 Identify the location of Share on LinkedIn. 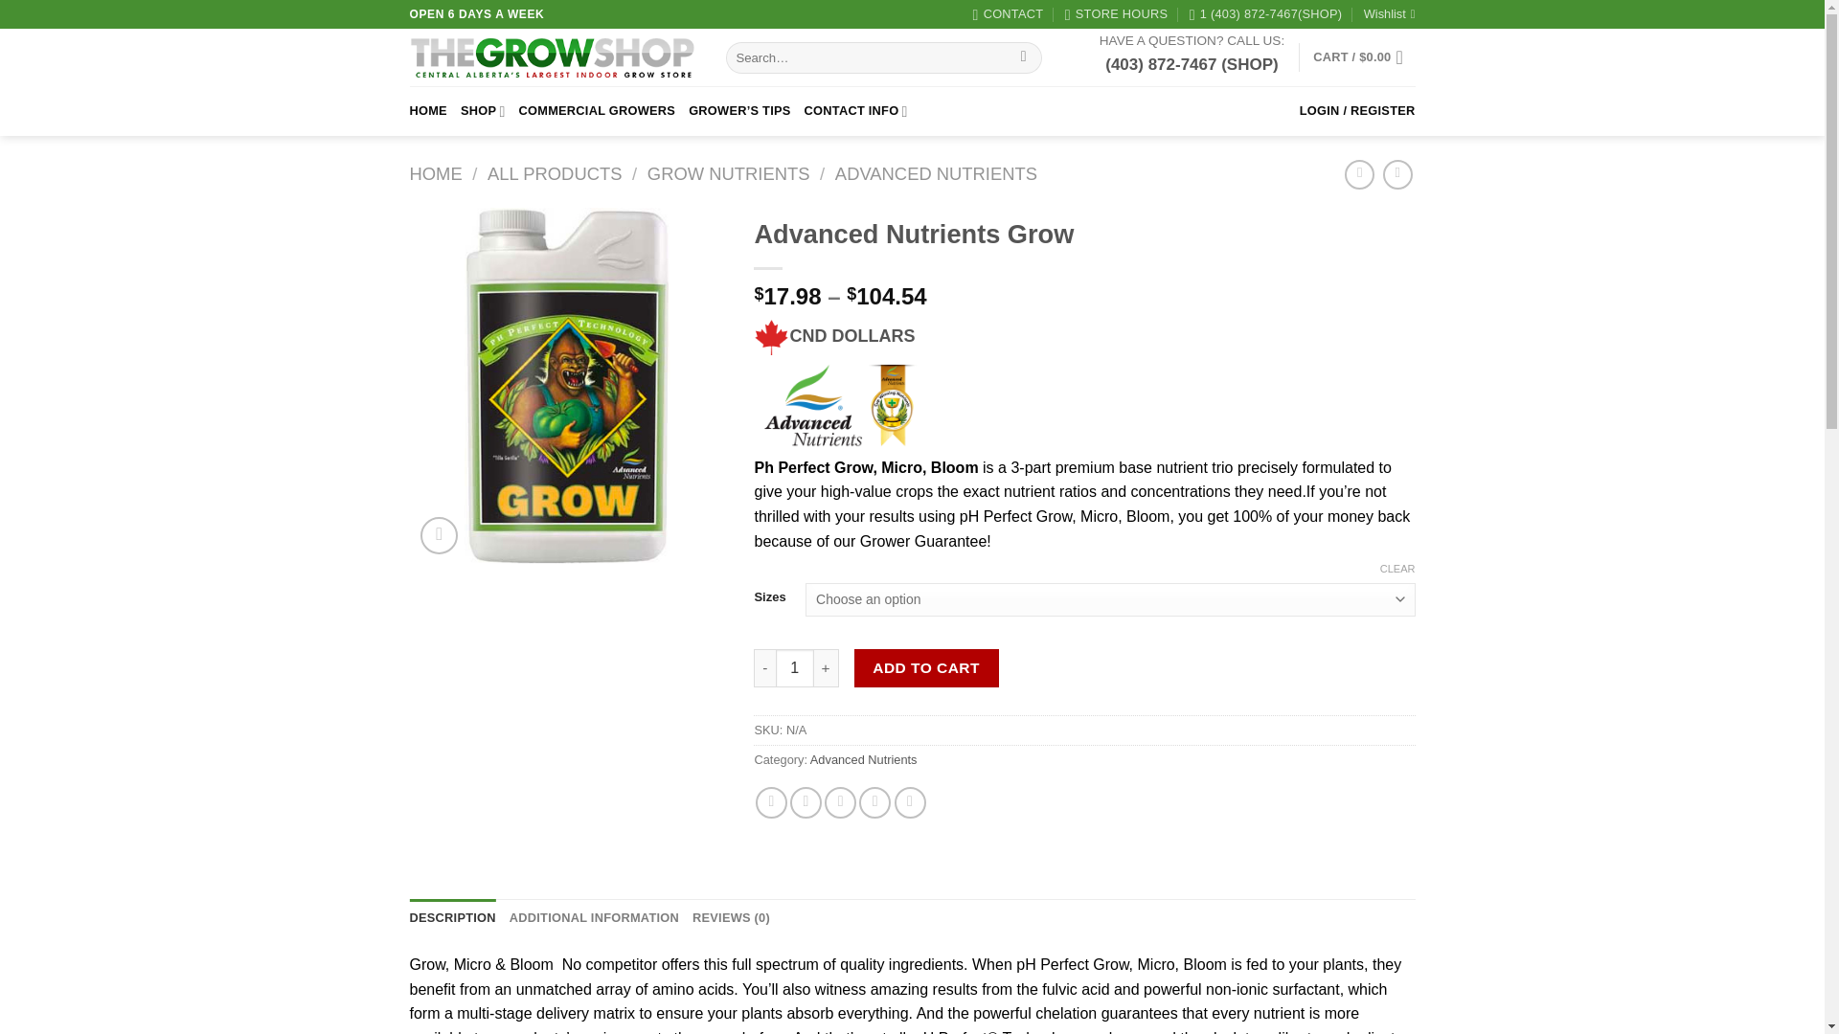
(910, 802).